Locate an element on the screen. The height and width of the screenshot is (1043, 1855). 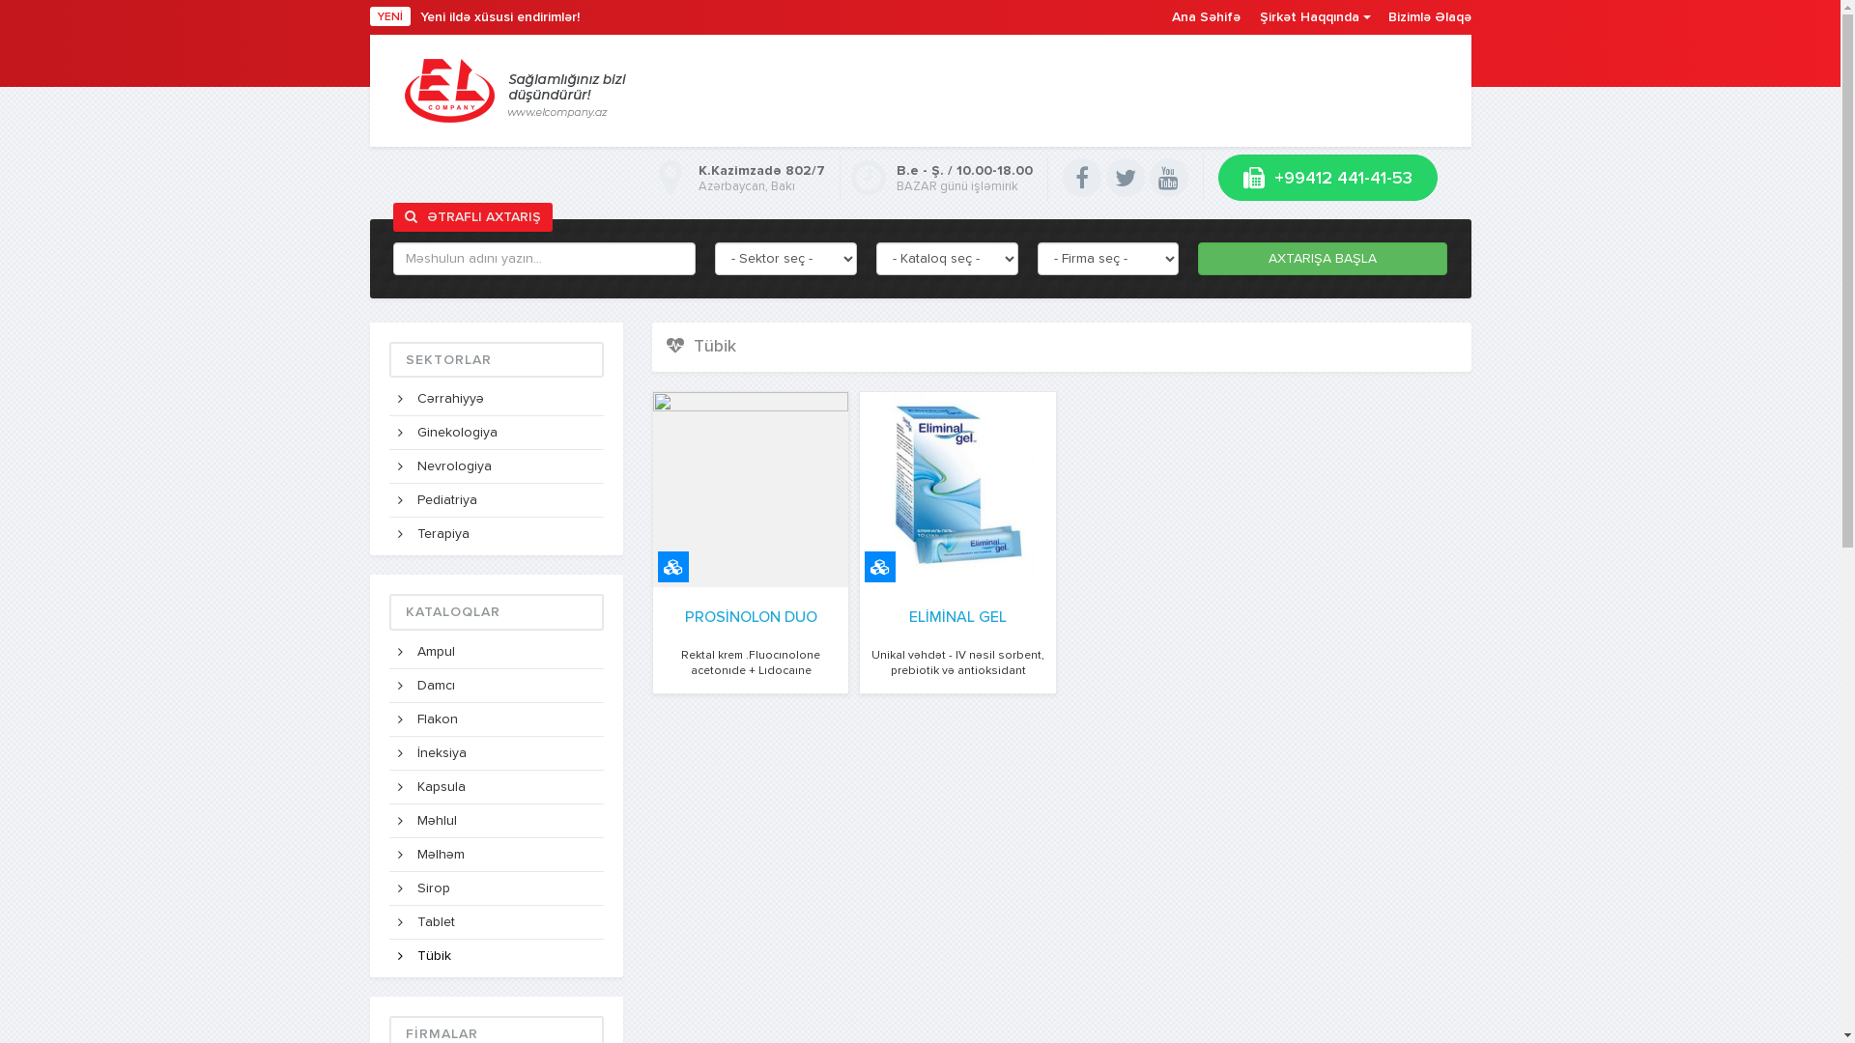
Ampul is located at coordinates (497, 653).